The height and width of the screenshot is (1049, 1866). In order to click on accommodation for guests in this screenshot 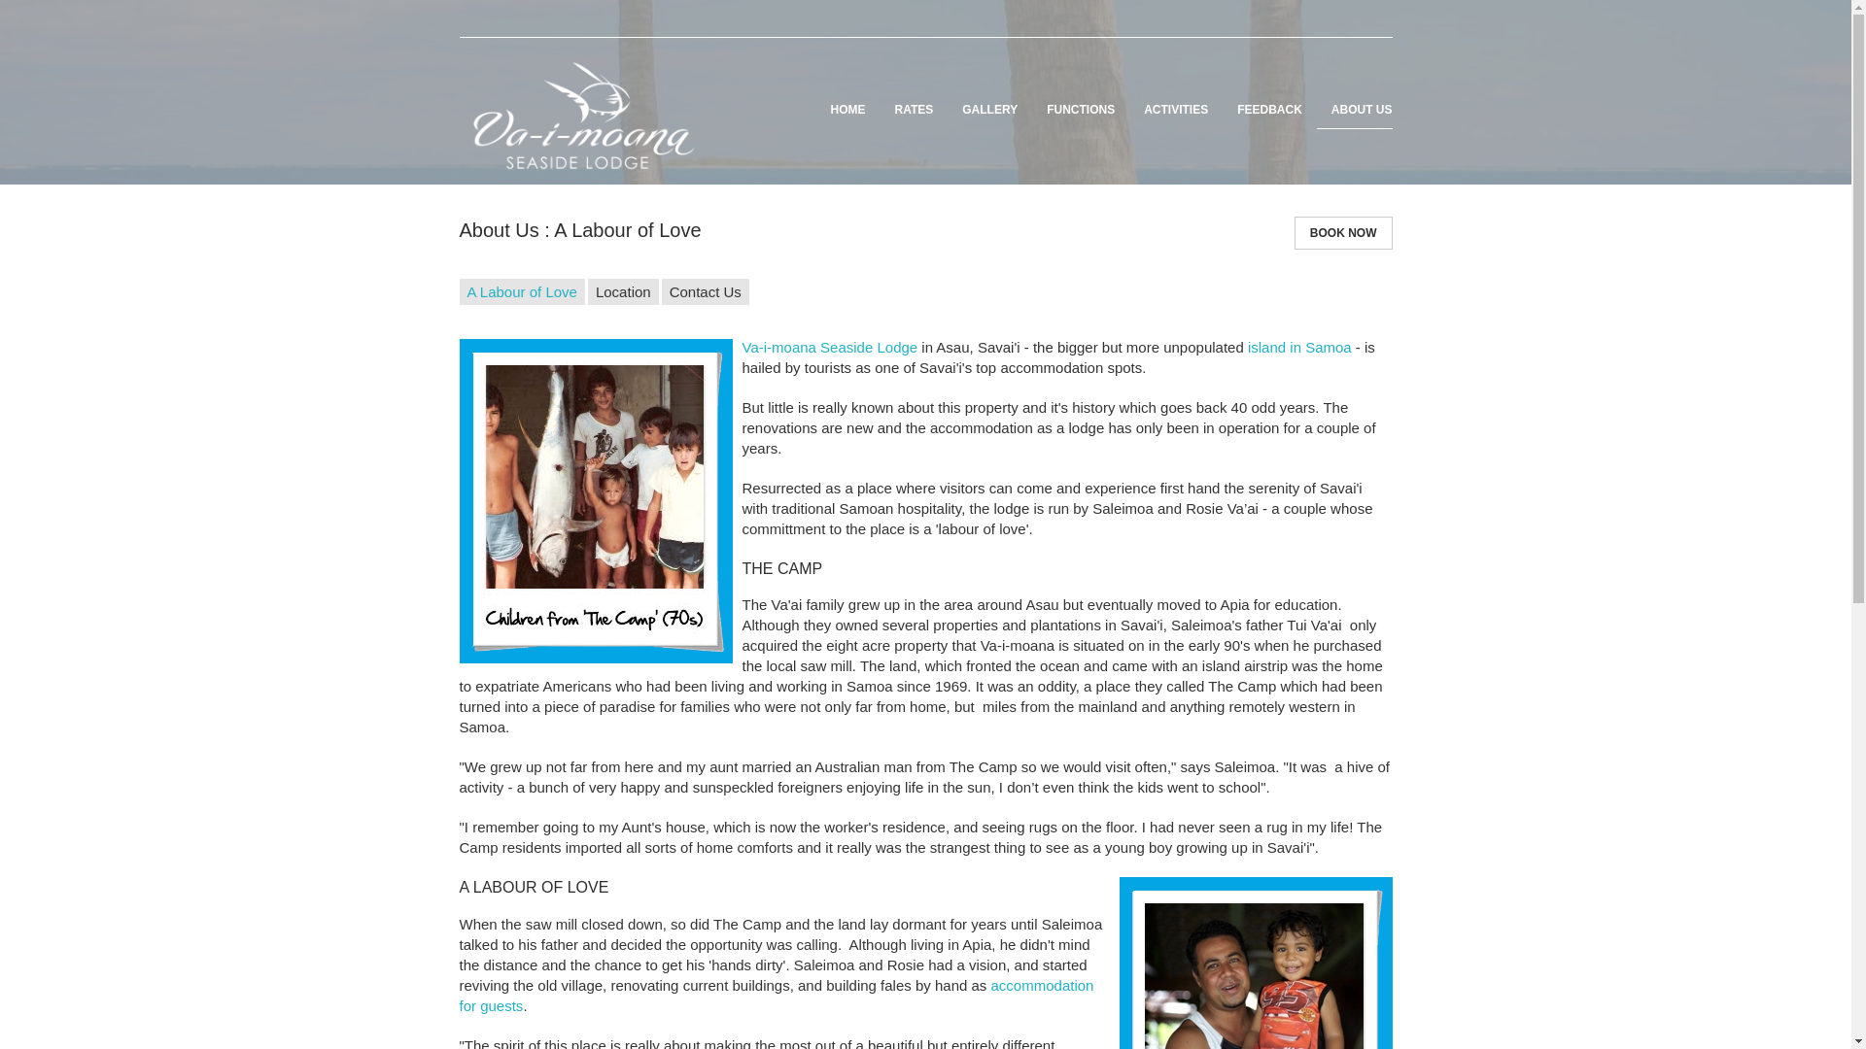, I will do `click(776, 995)`.